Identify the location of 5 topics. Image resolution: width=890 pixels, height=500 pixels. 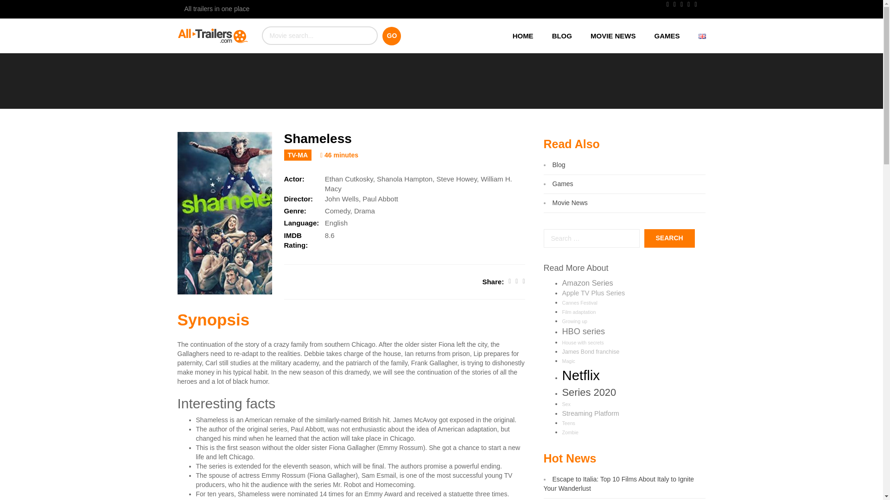
(578, 312).